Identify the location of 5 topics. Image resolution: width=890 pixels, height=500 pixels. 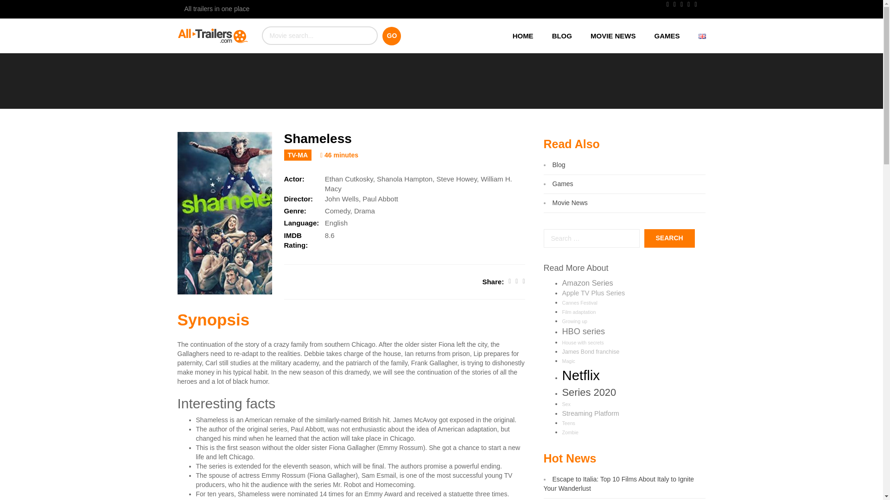
(578, 312).